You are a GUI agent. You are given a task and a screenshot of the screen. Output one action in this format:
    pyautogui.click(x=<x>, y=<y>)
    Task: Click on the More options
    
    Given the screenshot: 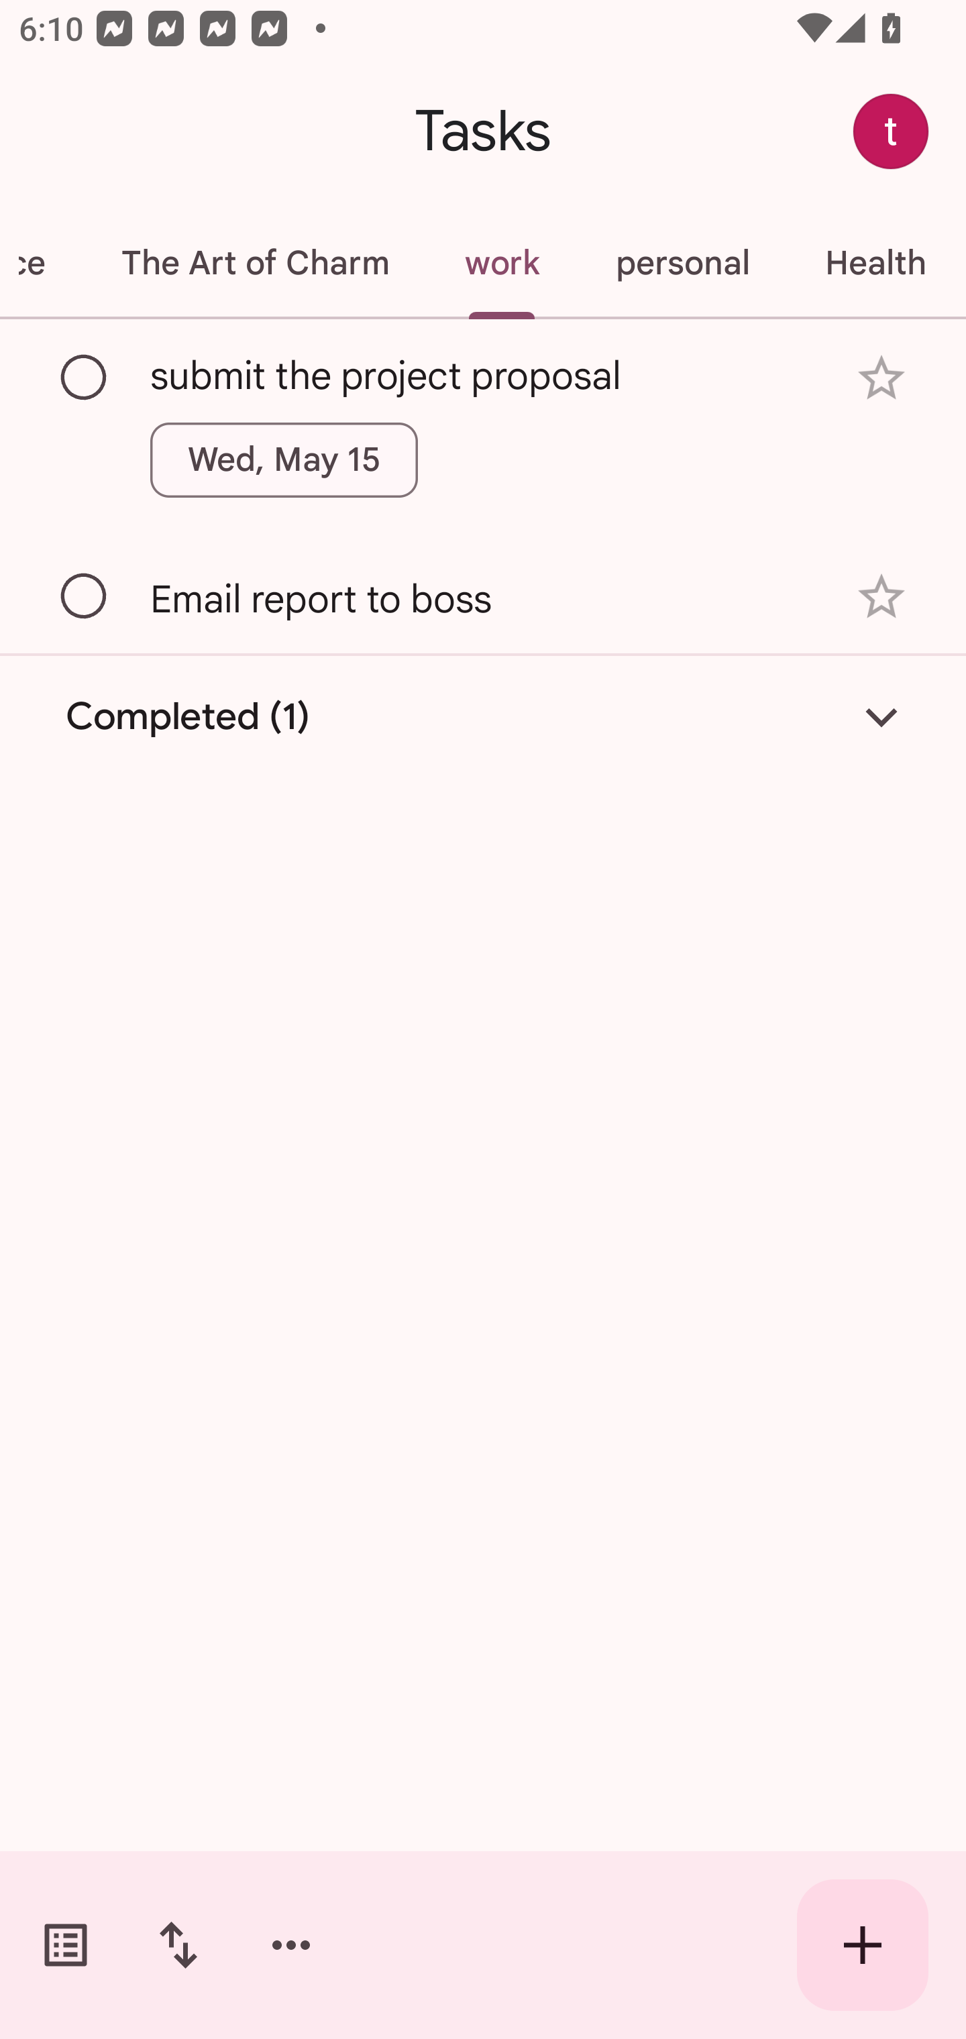 What is the action you would take?
    pyautogui.click(x=291, y=1945)
    